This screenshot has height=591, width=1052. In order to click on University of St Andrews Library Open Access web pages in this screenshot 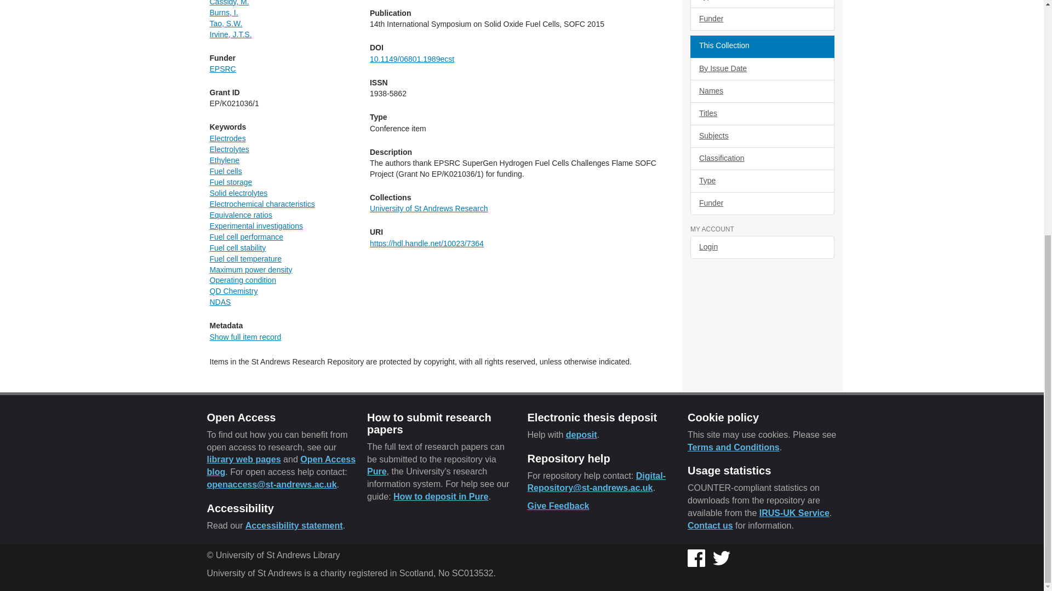, I will do `click(244, 459)`.